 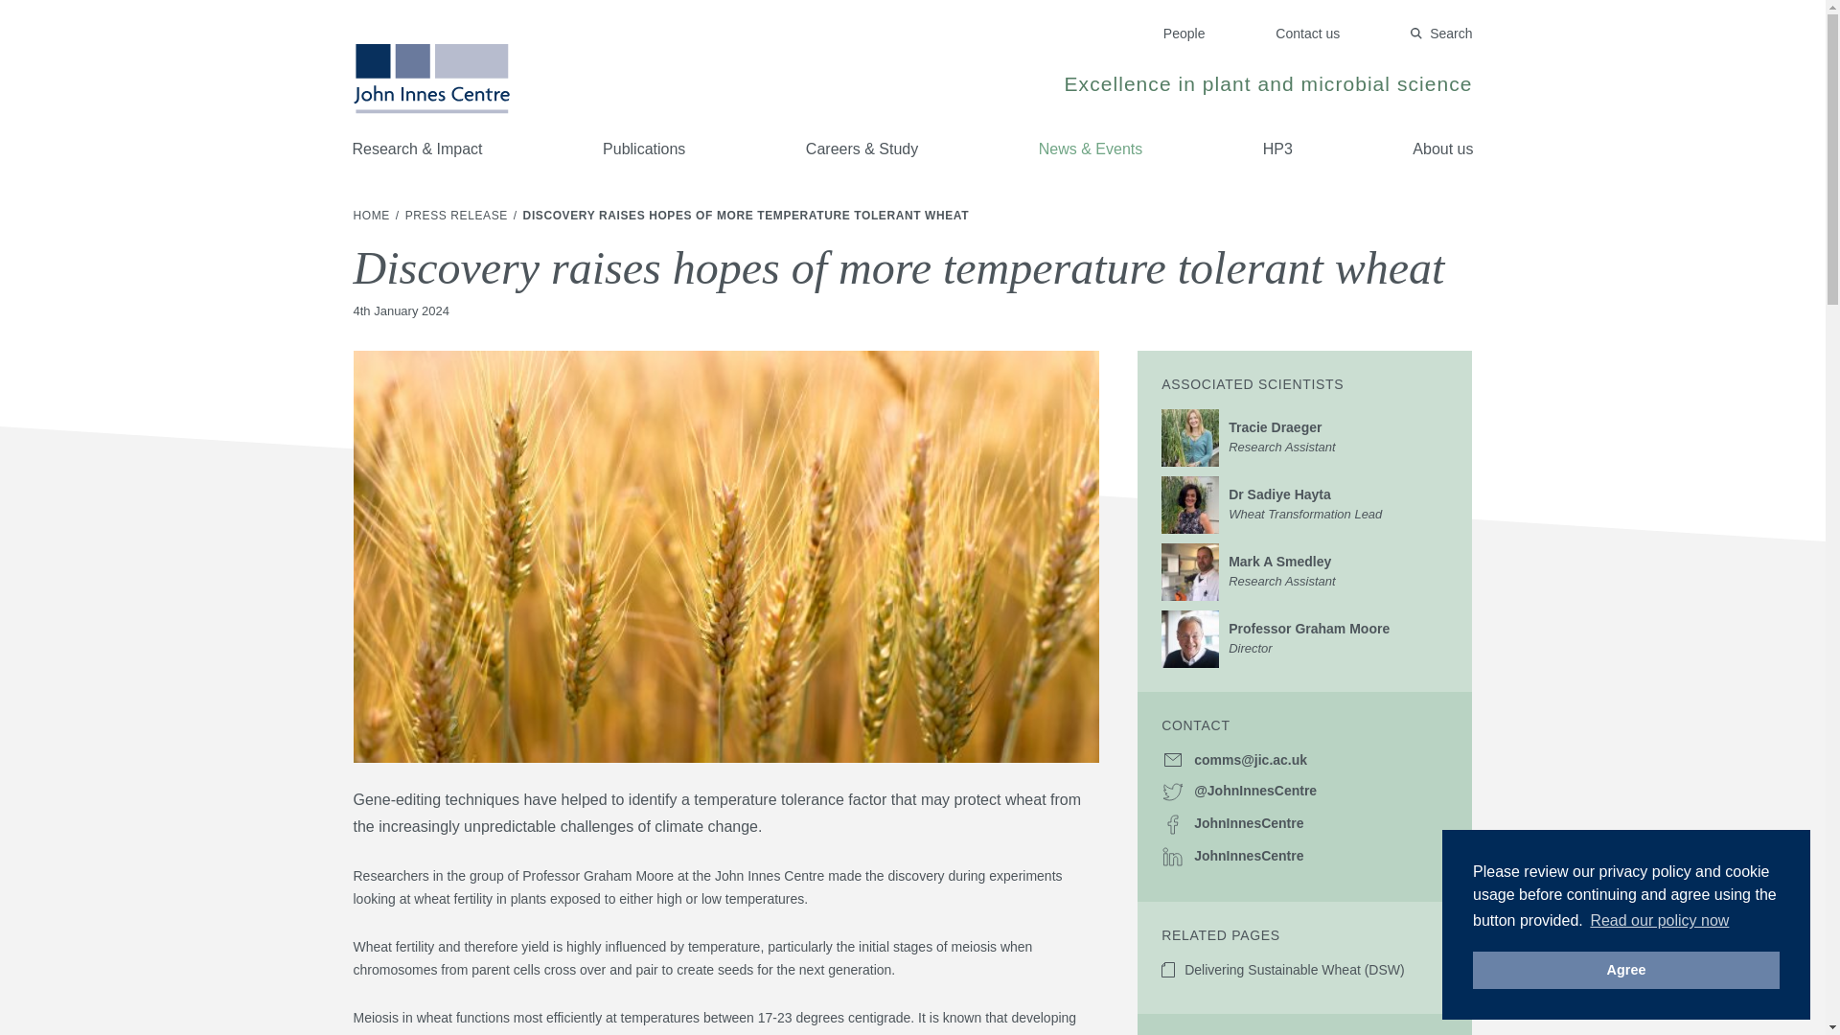 I want to click on HP3, so click(x=1304, y=504).